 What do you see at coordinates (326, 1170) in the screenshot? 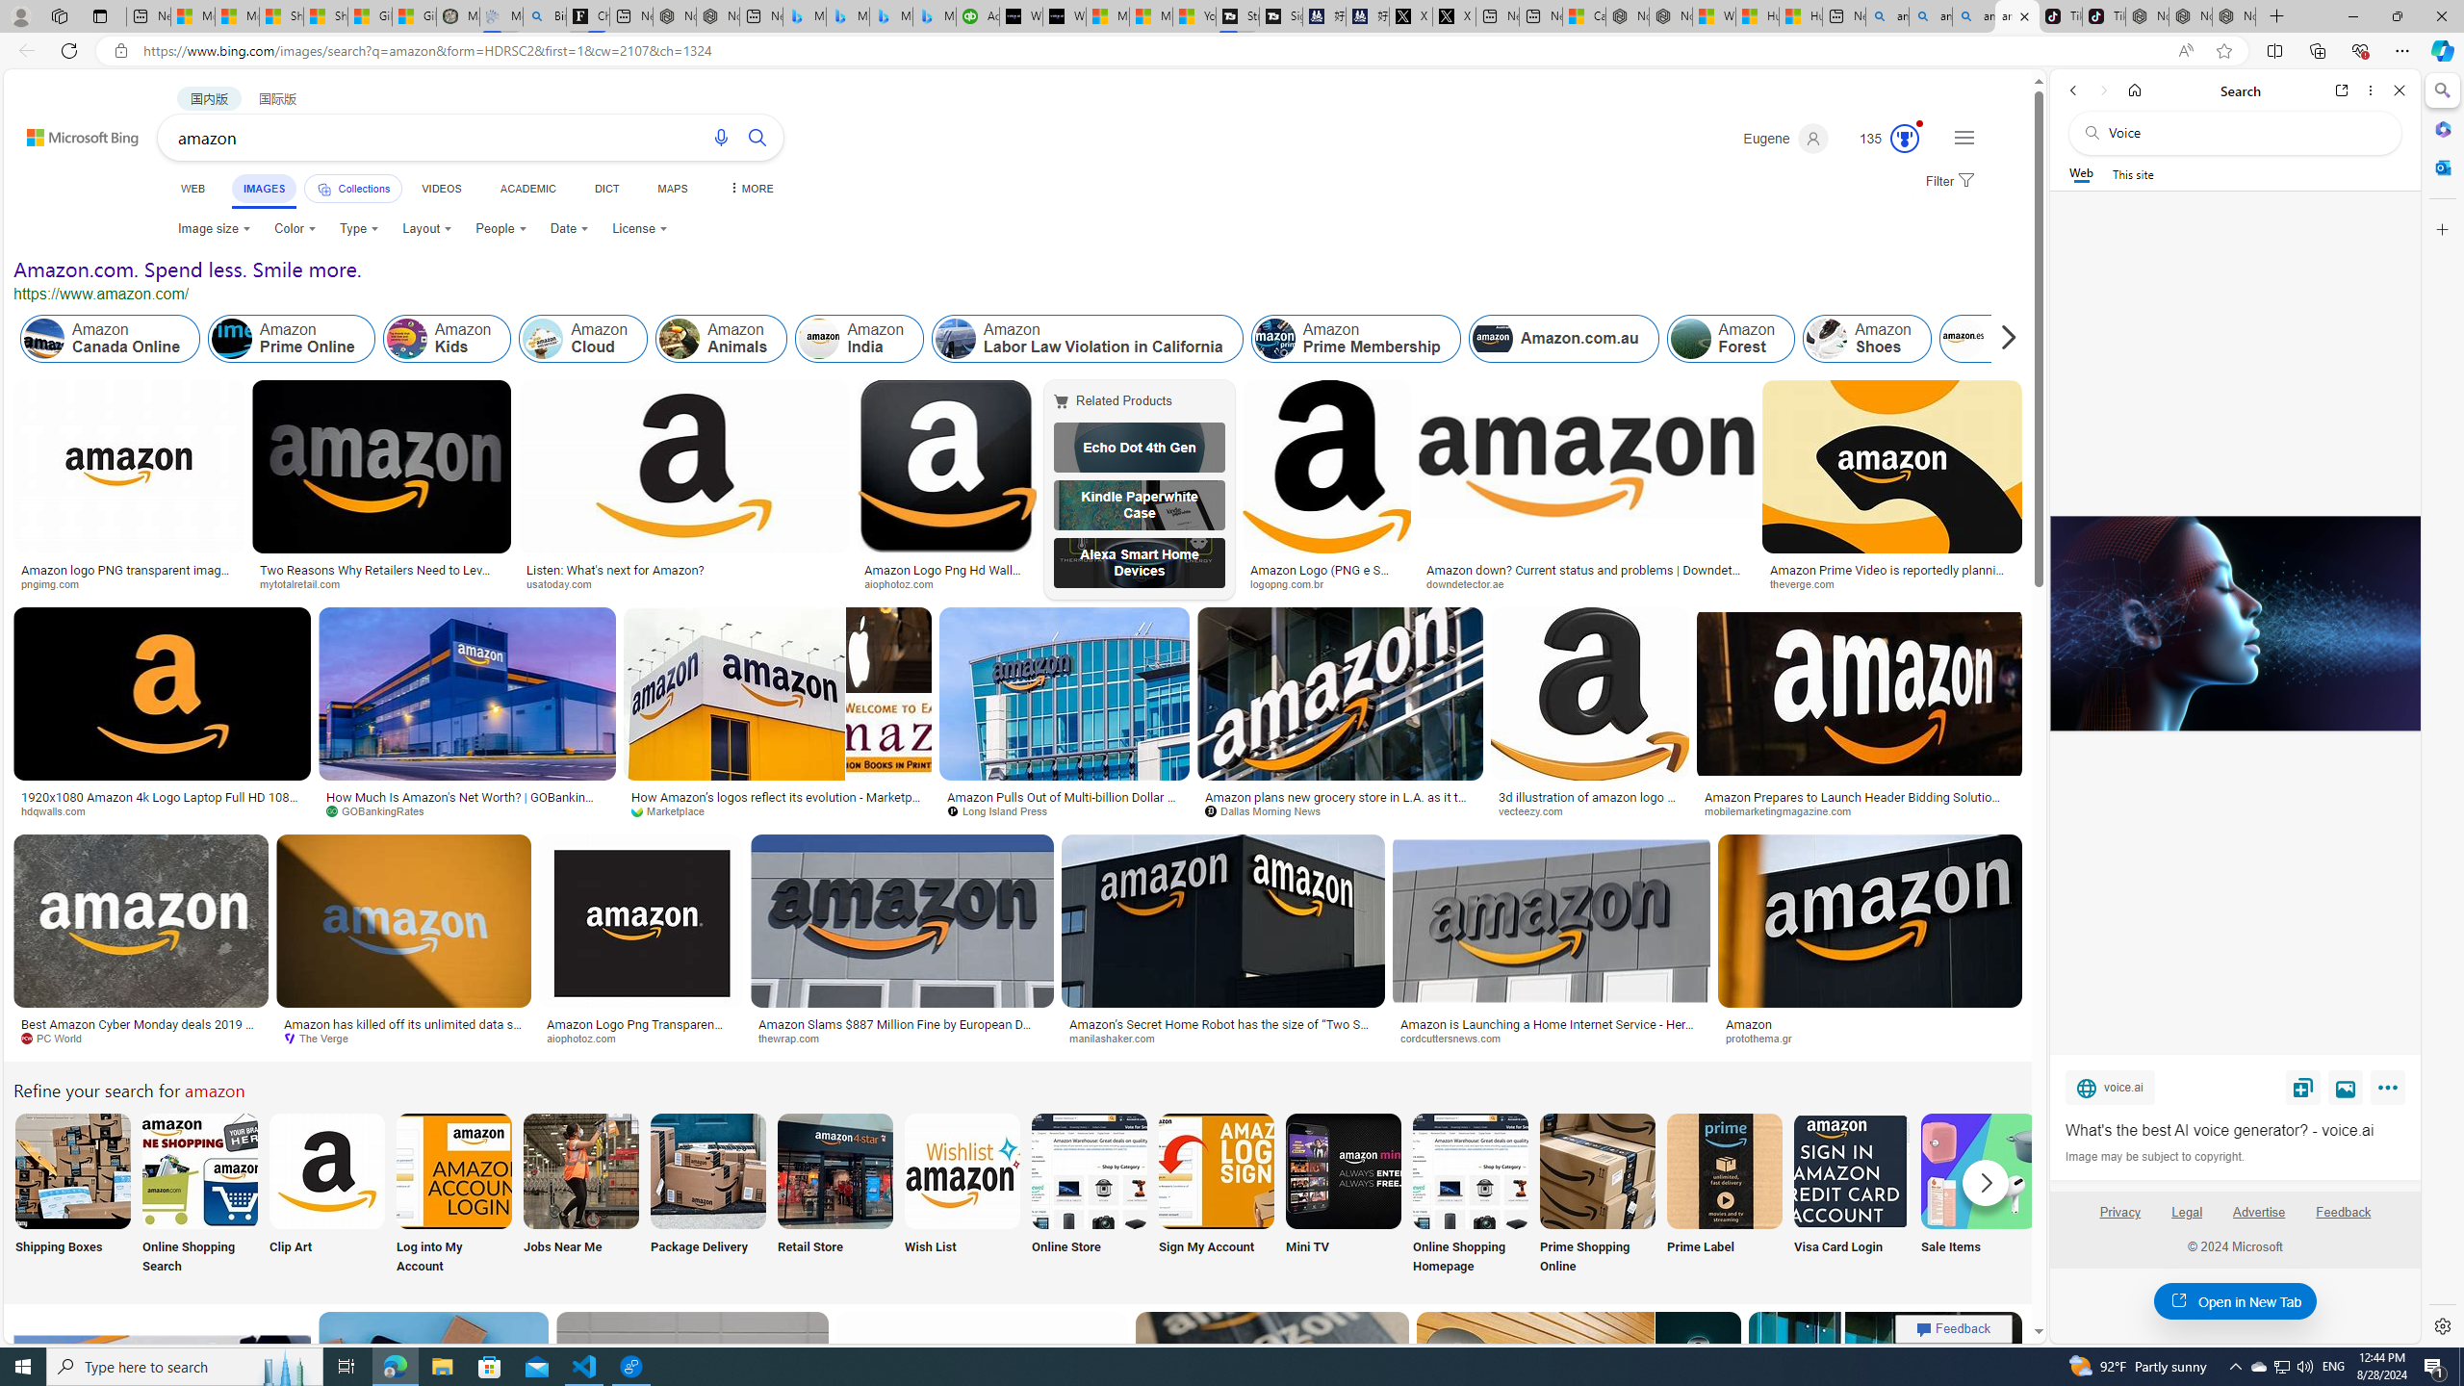
I see `Amazon Clip Art` at bounding box center [326, 1170].